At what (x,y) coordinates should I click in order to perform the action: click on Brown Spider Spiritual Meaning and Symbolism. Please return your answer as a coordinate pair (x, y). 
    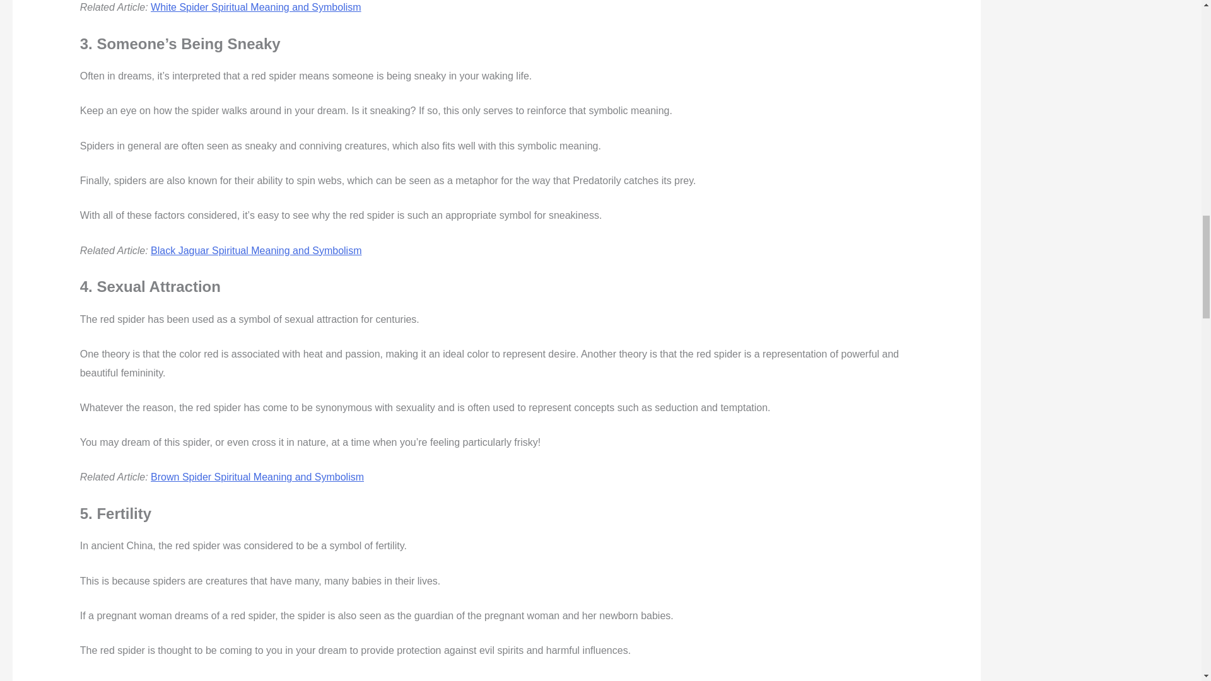
    Looking at the image, I should click on (257, 477).